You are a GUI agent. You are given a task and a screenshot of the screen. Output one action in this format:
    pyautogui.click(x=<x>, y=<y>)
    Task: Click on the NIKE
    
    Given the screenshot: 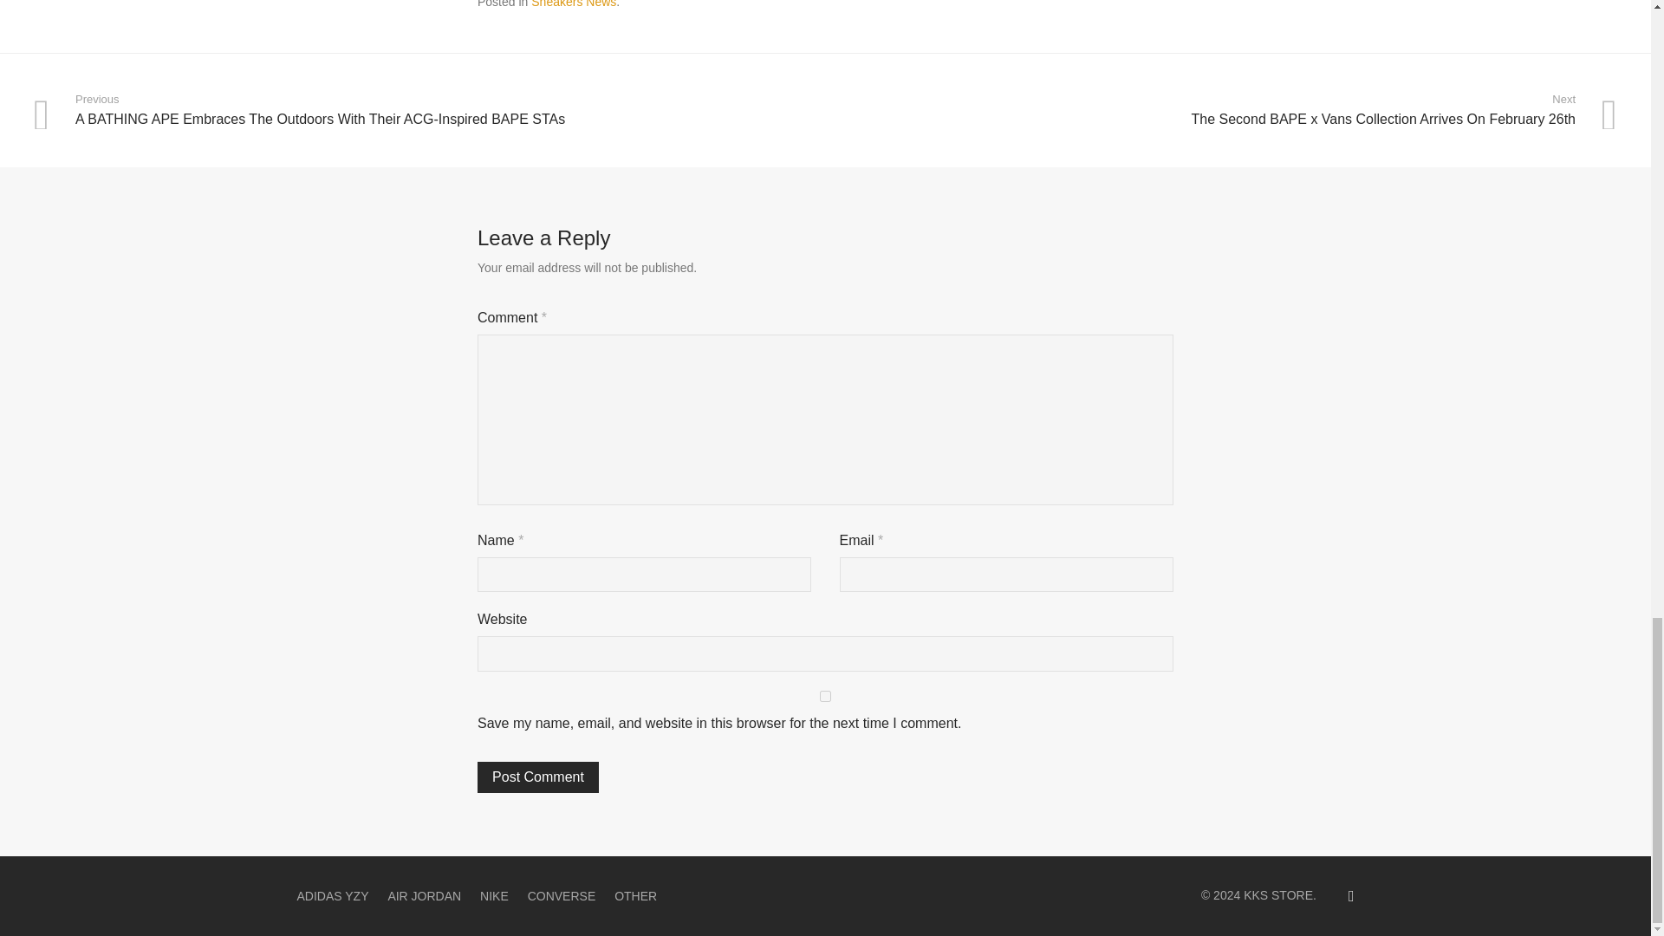 What is the action you would take?
    pyautogui.click(x=494, y=896)
    